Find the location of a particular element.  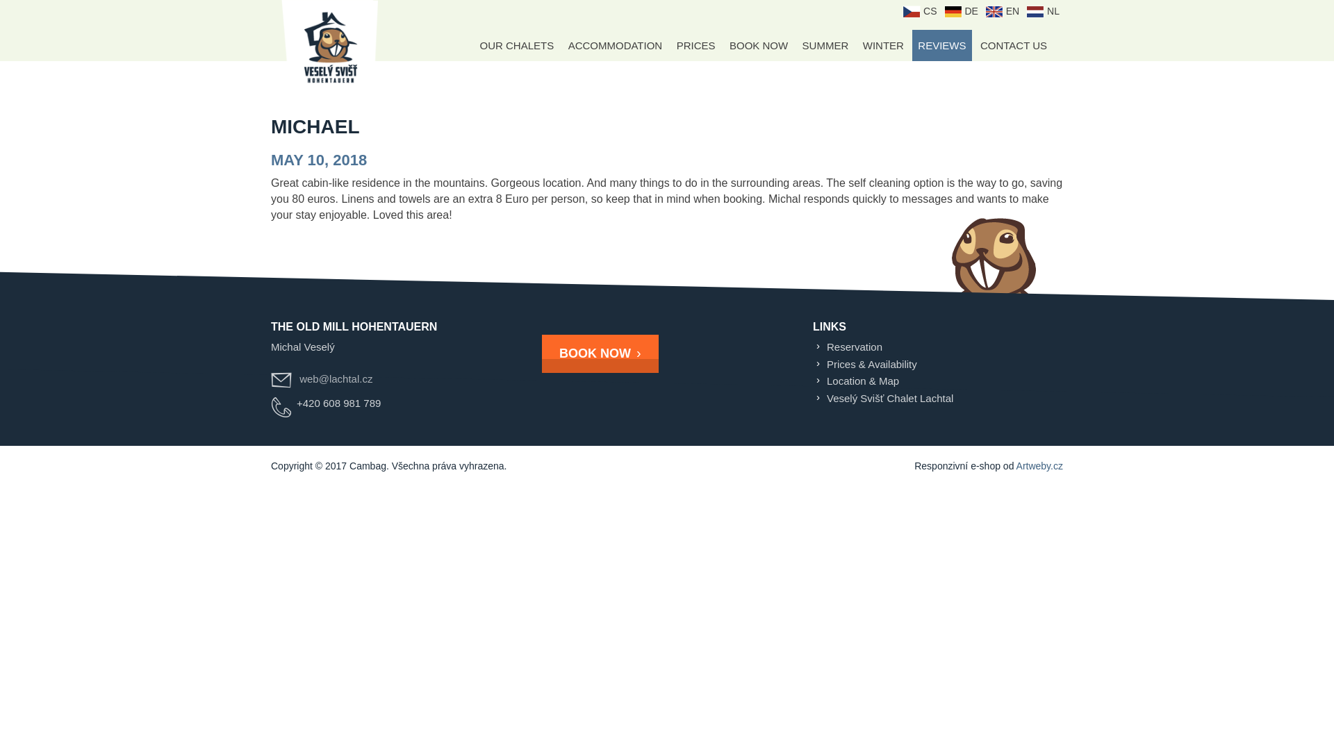

OUR CHALETS is located at coordinates (516, 45).